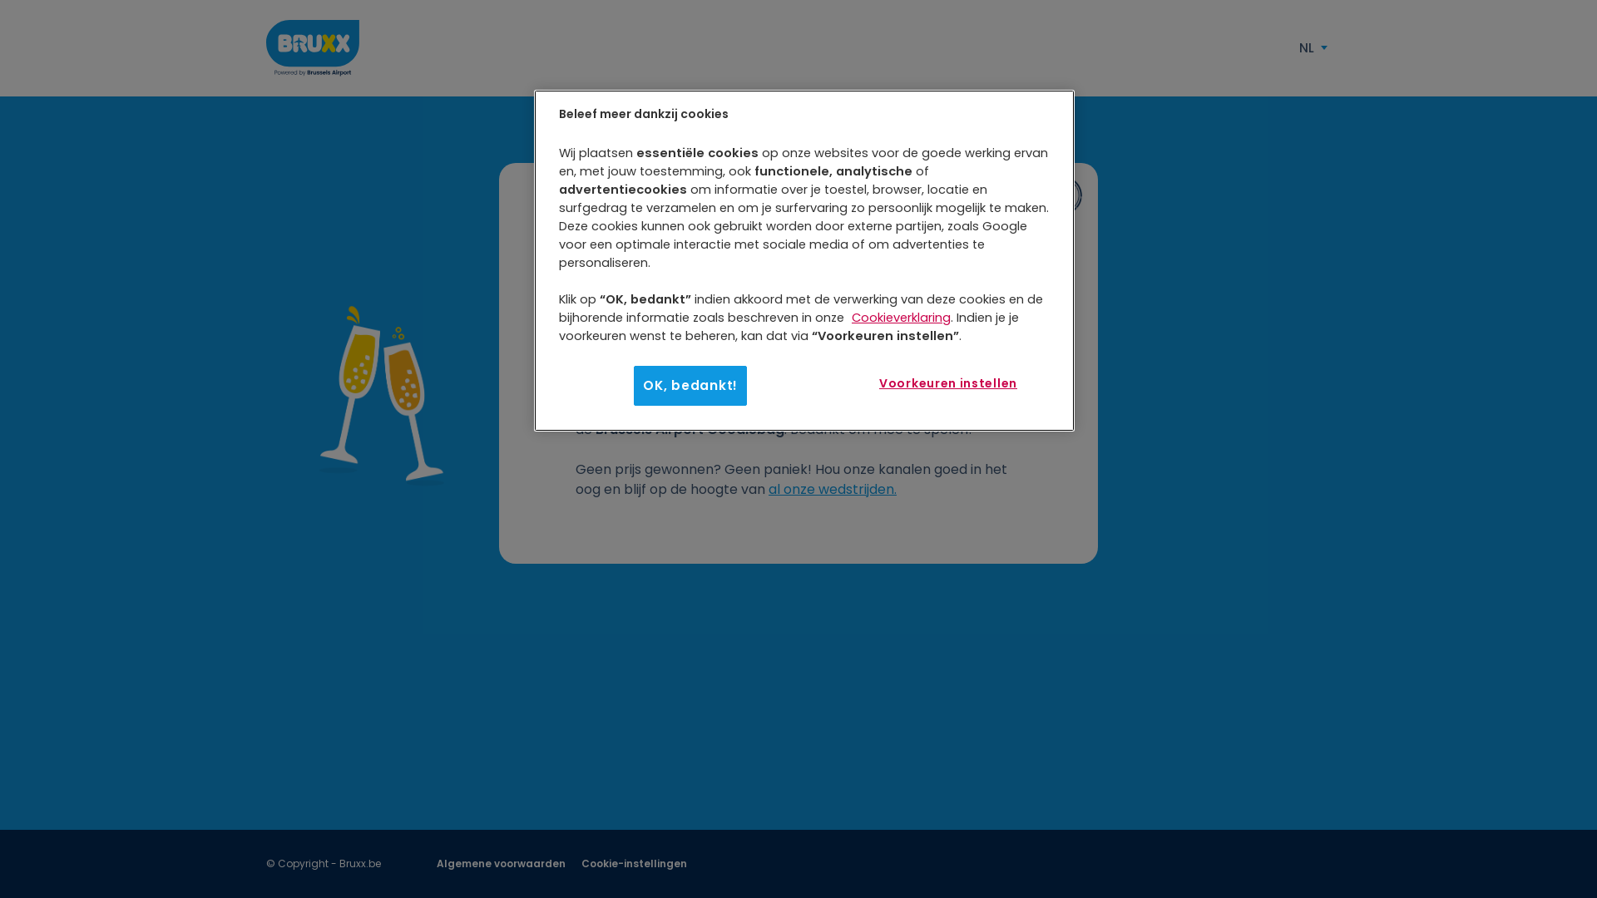 This screenshot has width=1597, height=898. Describe the element at coordinates (690, 386) in the screenshot. I see `OK, bedankt!` at that location.